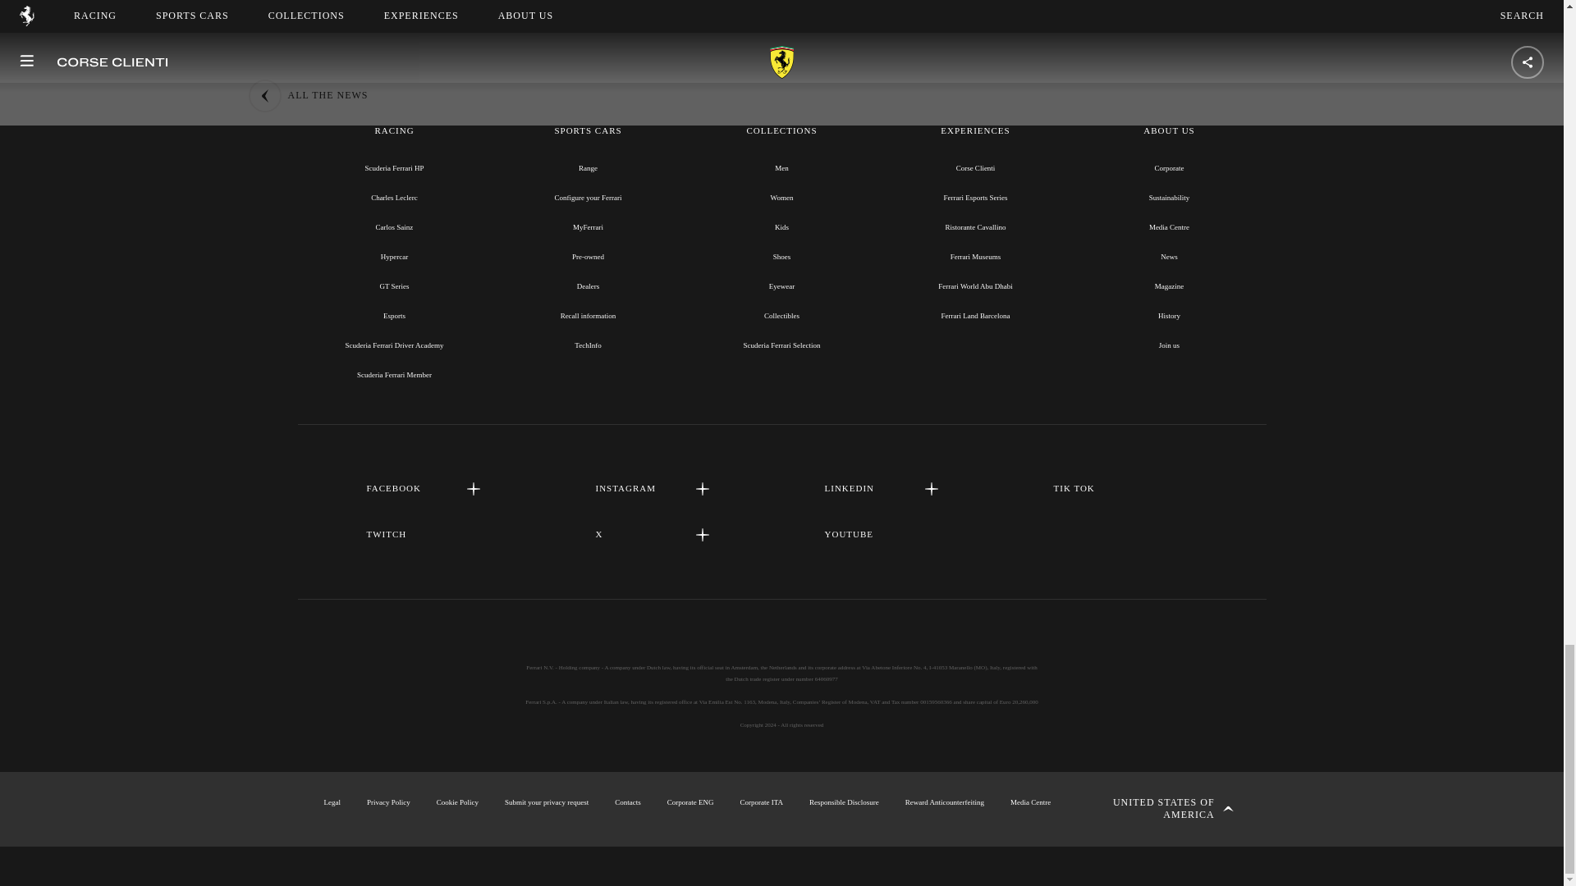  I want to click on GT Series, so click(394, 286).